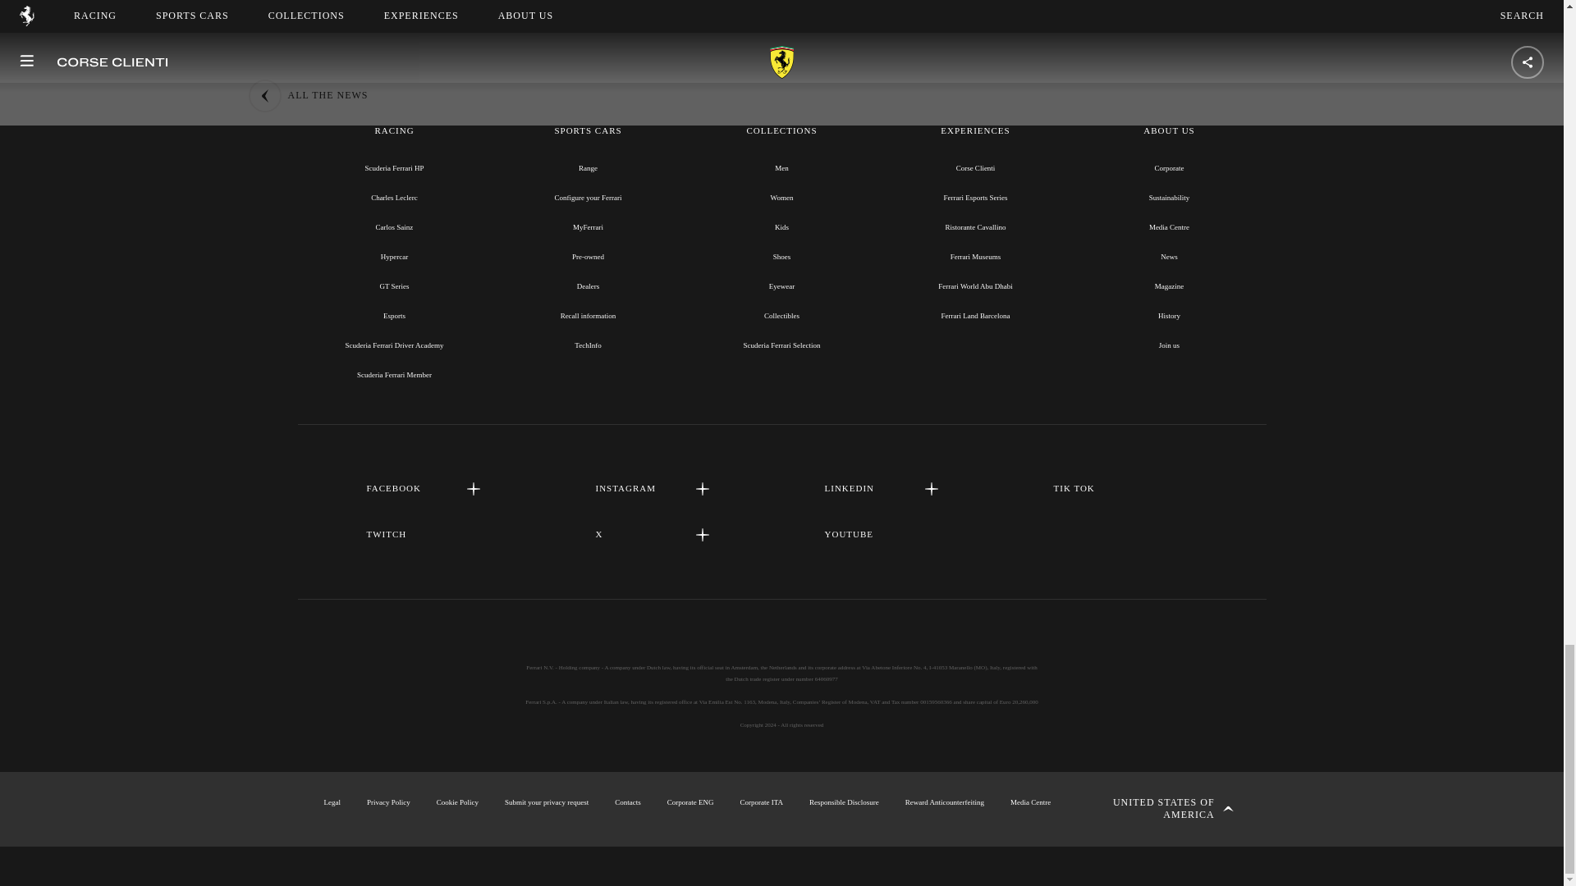  I want to click on GT Series, so click(394, 286).